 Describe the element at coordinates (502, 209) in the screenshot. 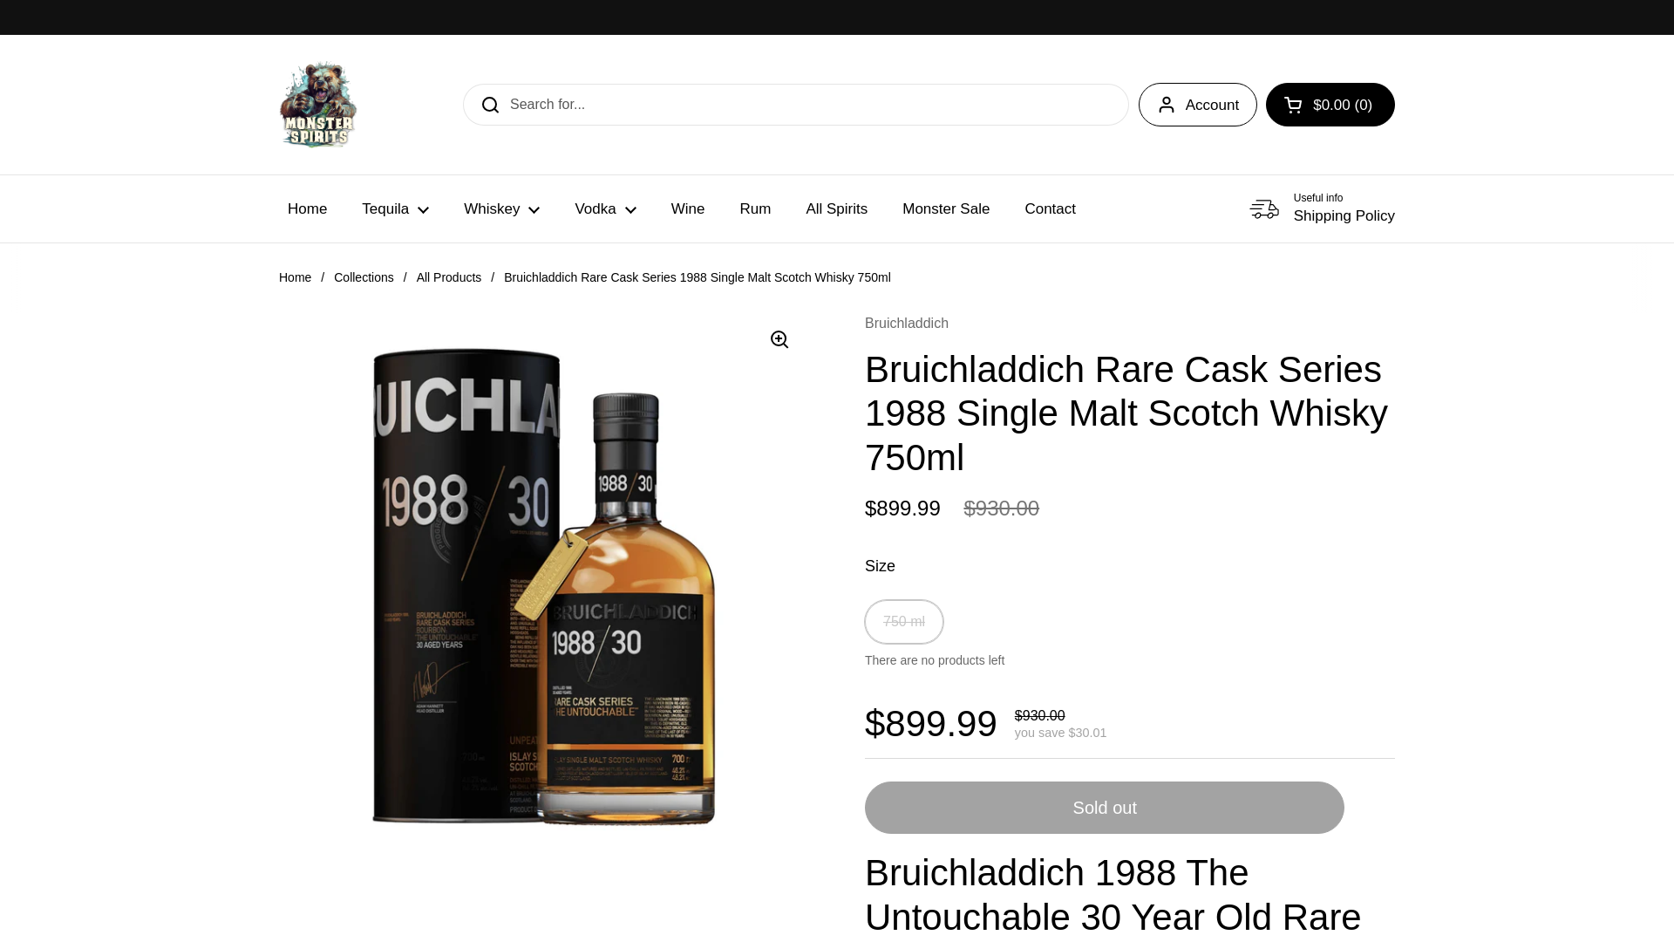

I see `Monster Spirits` at that location.